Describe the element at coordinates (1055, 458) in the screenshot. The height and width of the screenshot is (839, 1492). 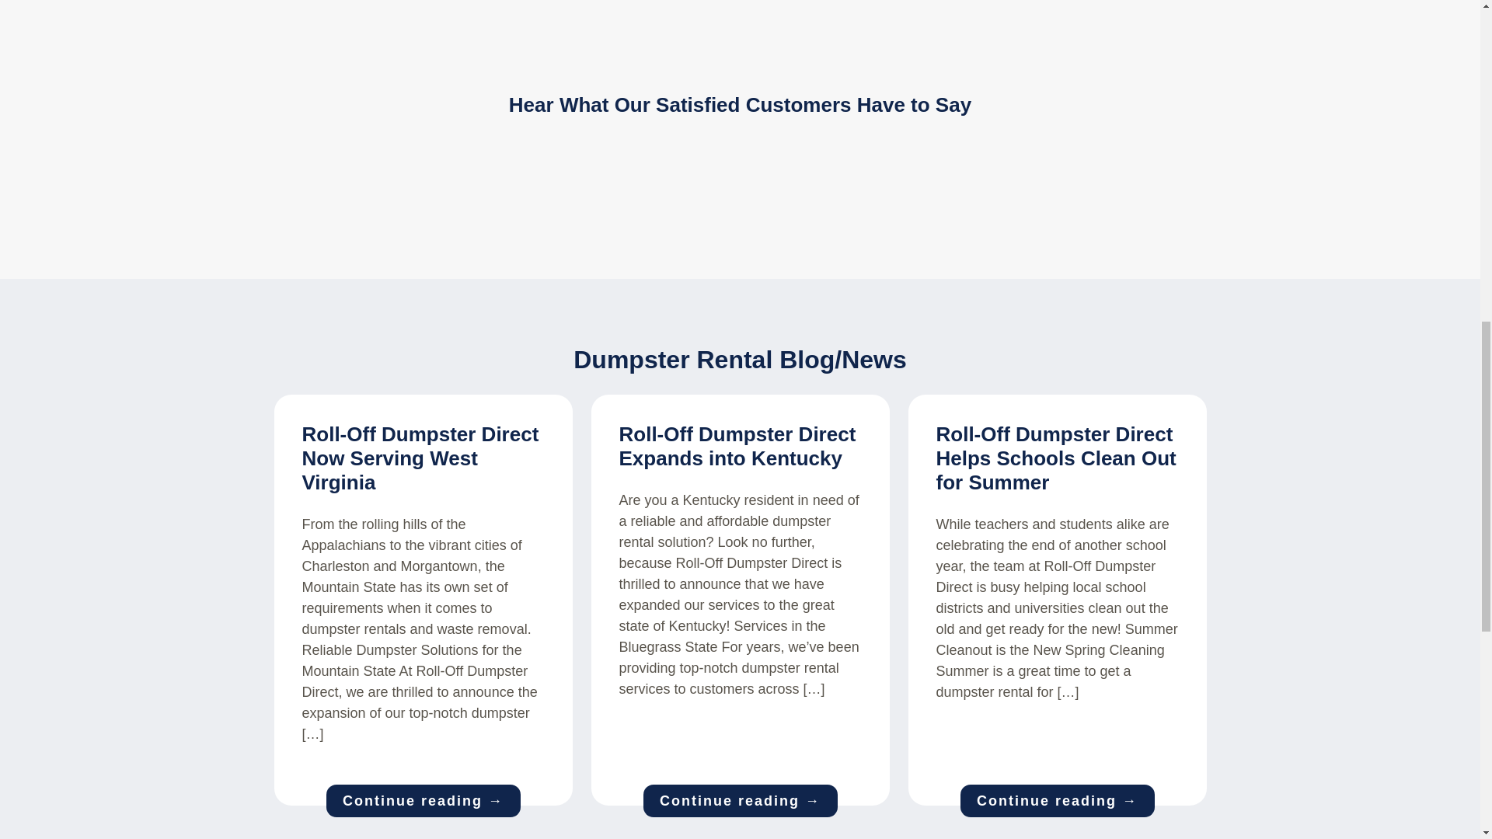
I see `Roll-Off Dumpster Direct Helps Schools Clean Out for Summer` at that location.